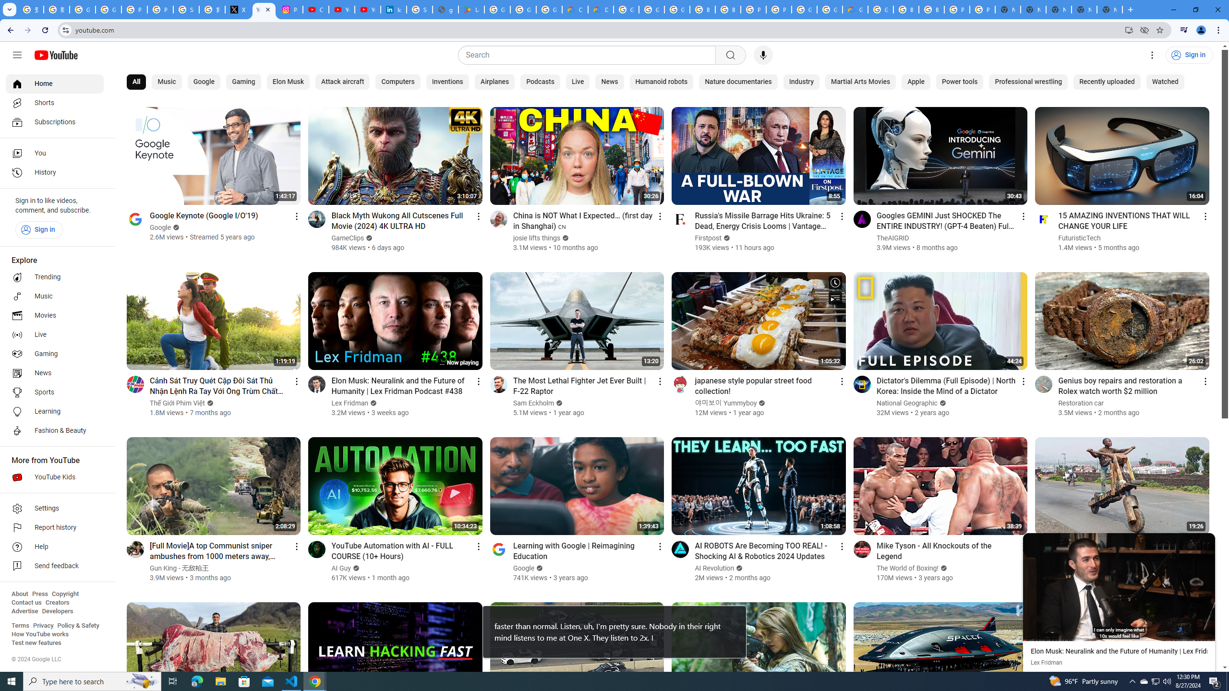 Image resolution: width=1229 pixels, height=691 pixels. I want to click on Movies, so click(55, 316).